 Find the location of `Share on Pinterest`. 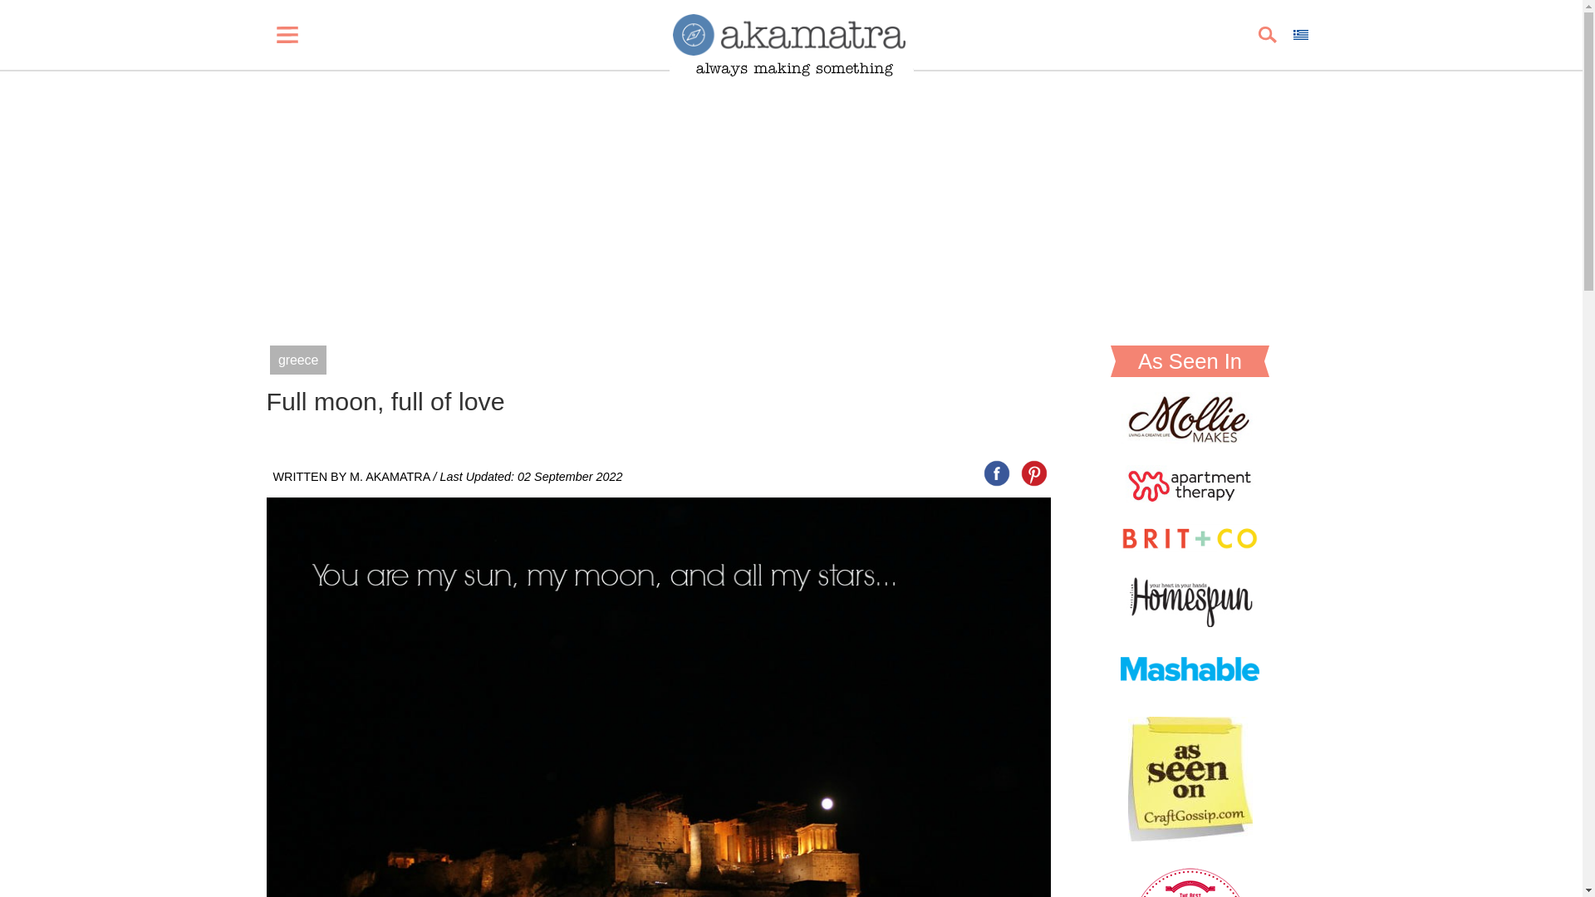

Share on Pinterest is located at coordinates (1033, 473).